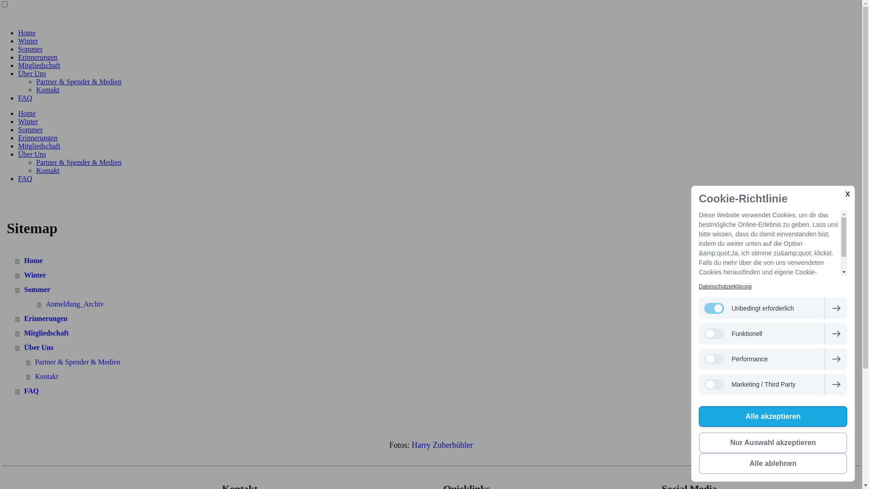  What do you see at coordinates (300, 391) in the screenshot?
I see `FAQ` at bounding box center [300, 391].